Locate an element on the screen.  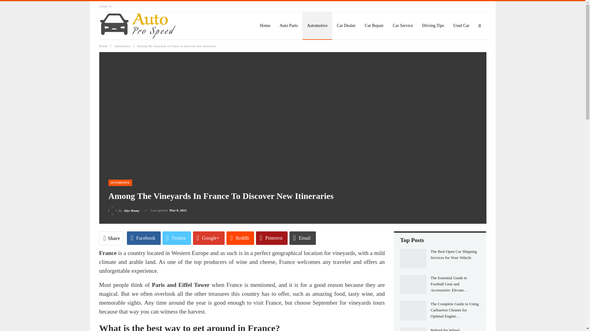
Email is located at coordinates (302, 238).